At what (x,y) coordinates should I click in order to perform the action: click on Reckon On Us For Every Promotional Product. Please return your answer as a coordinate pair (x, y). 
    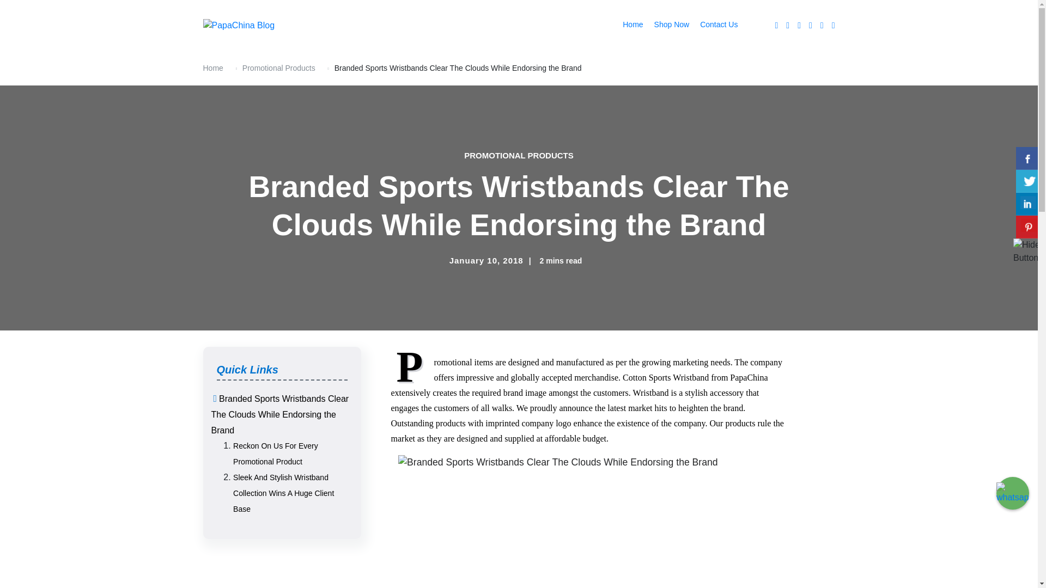
    Looking at the image, I should click on (276, 454).